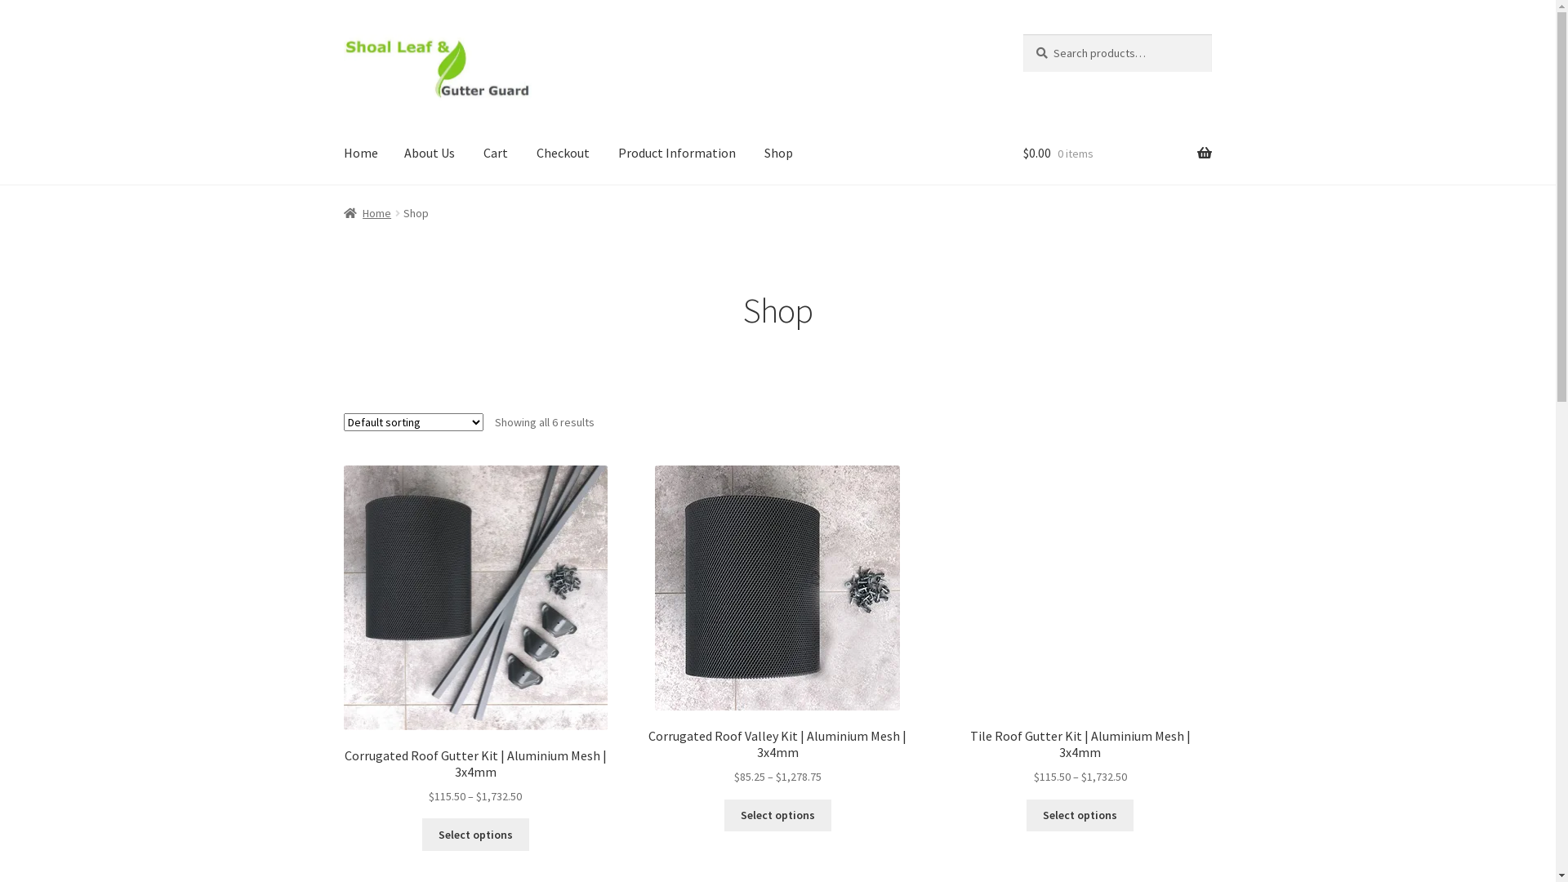 This screenshot has width=1568, height=882. Describe the element at coordinates (677, 154) in the screenshot. I see `Product Information` at that location.